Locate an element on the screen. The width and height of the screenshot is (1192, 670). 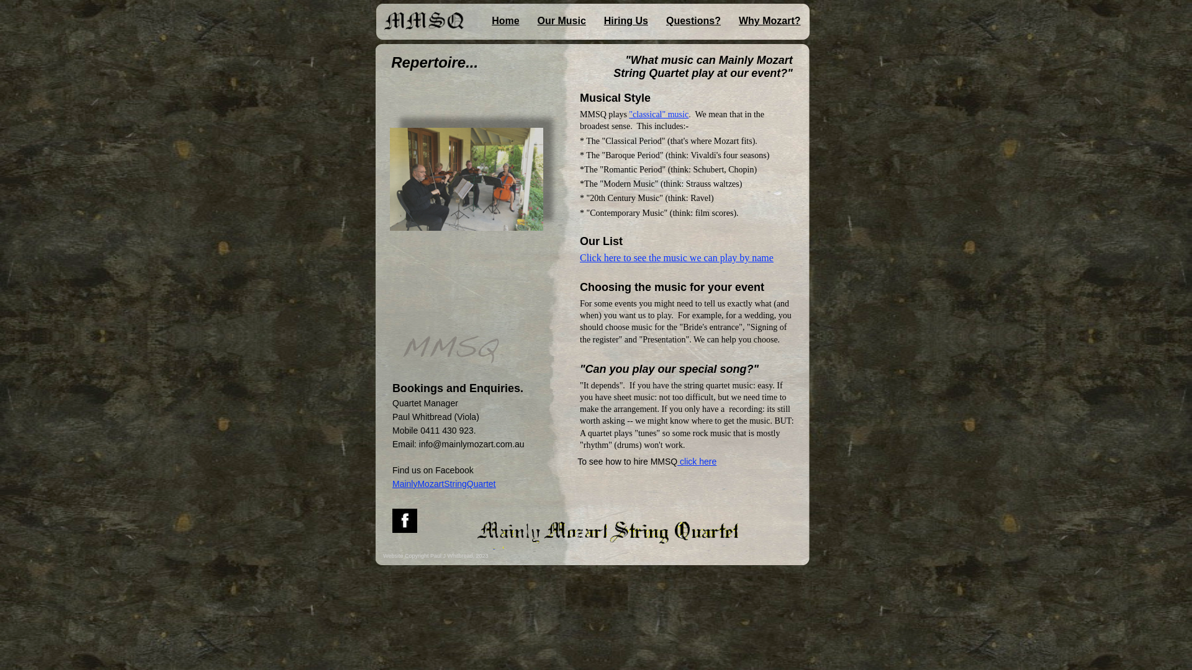
MainlyMozartStringQuartet is located at coordinates (445, 484).